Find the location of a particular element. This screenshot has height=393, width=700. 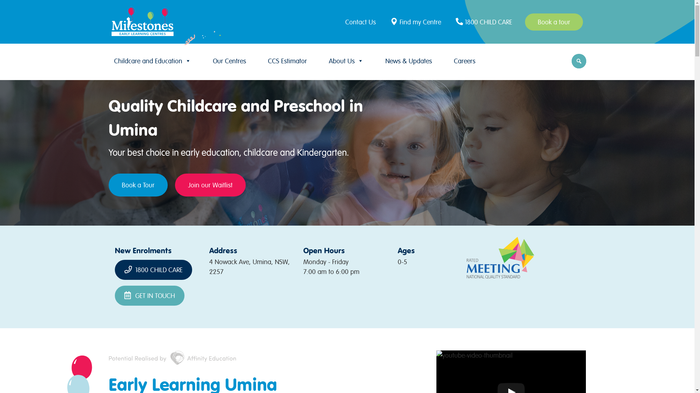

Book a tour is located at coordinates (554, 22).